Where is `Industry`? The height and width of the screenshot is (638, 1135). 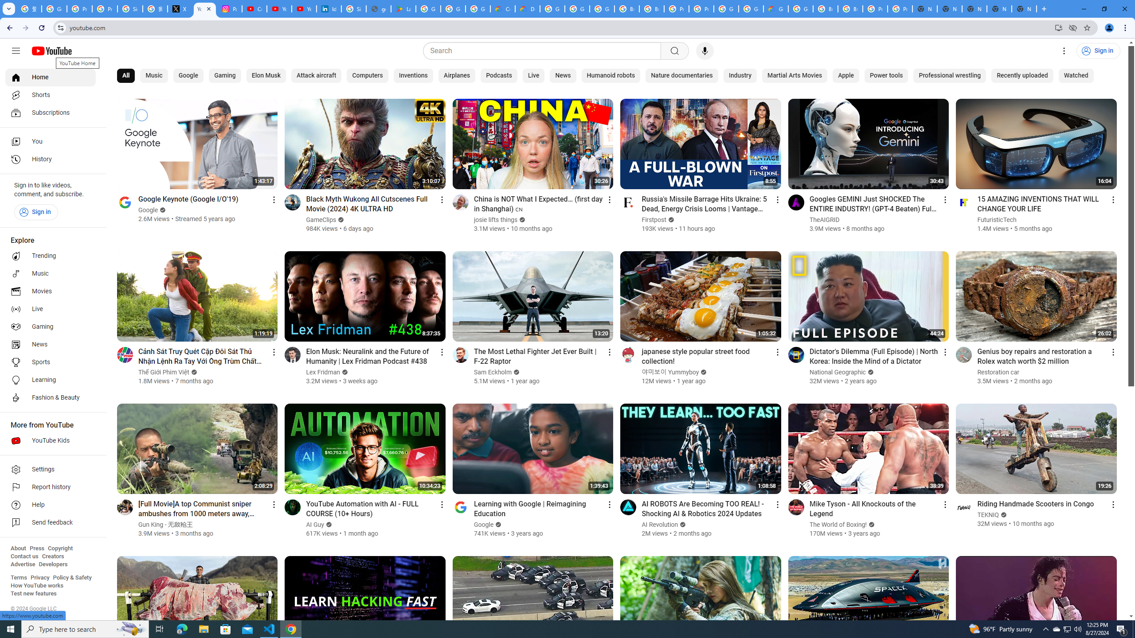
Industry is located at coordinates (740, 76).